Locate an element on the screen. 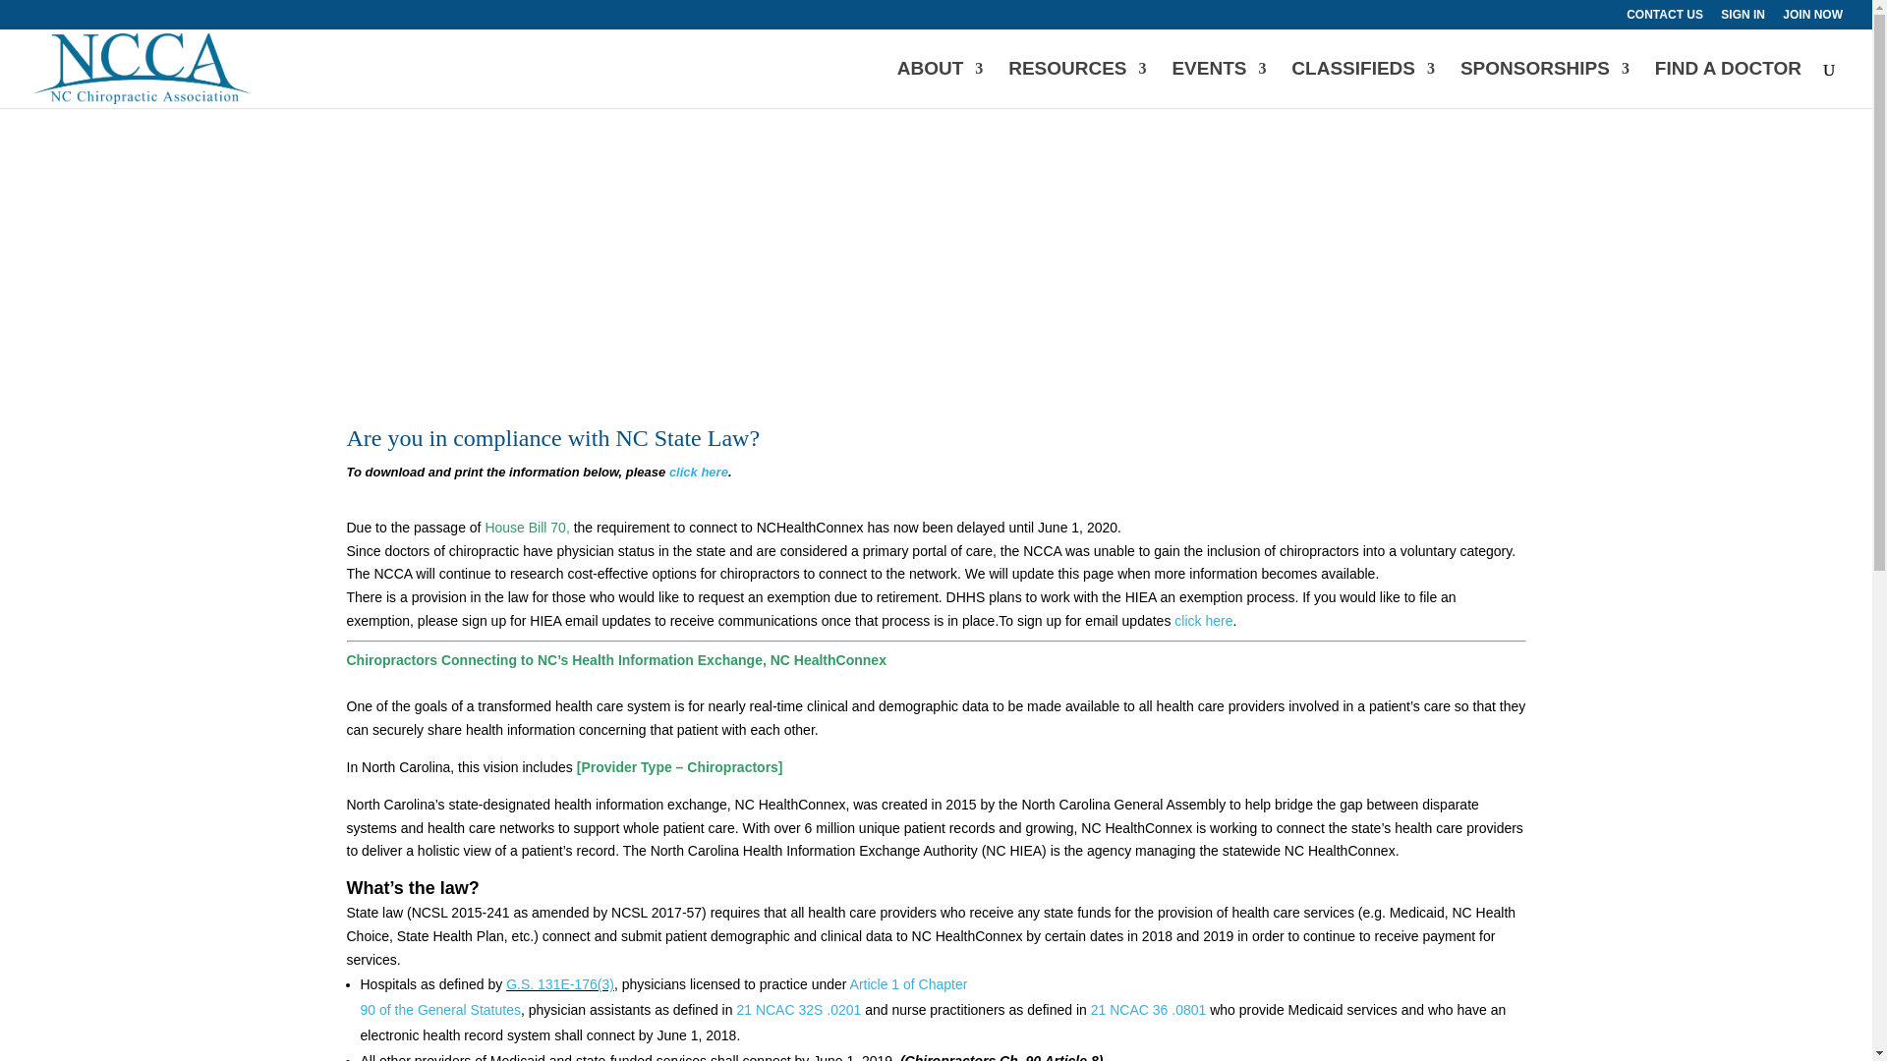 This screenshot has height=1061, width=1887. EVENTS is located at coordinates (1219, 84).